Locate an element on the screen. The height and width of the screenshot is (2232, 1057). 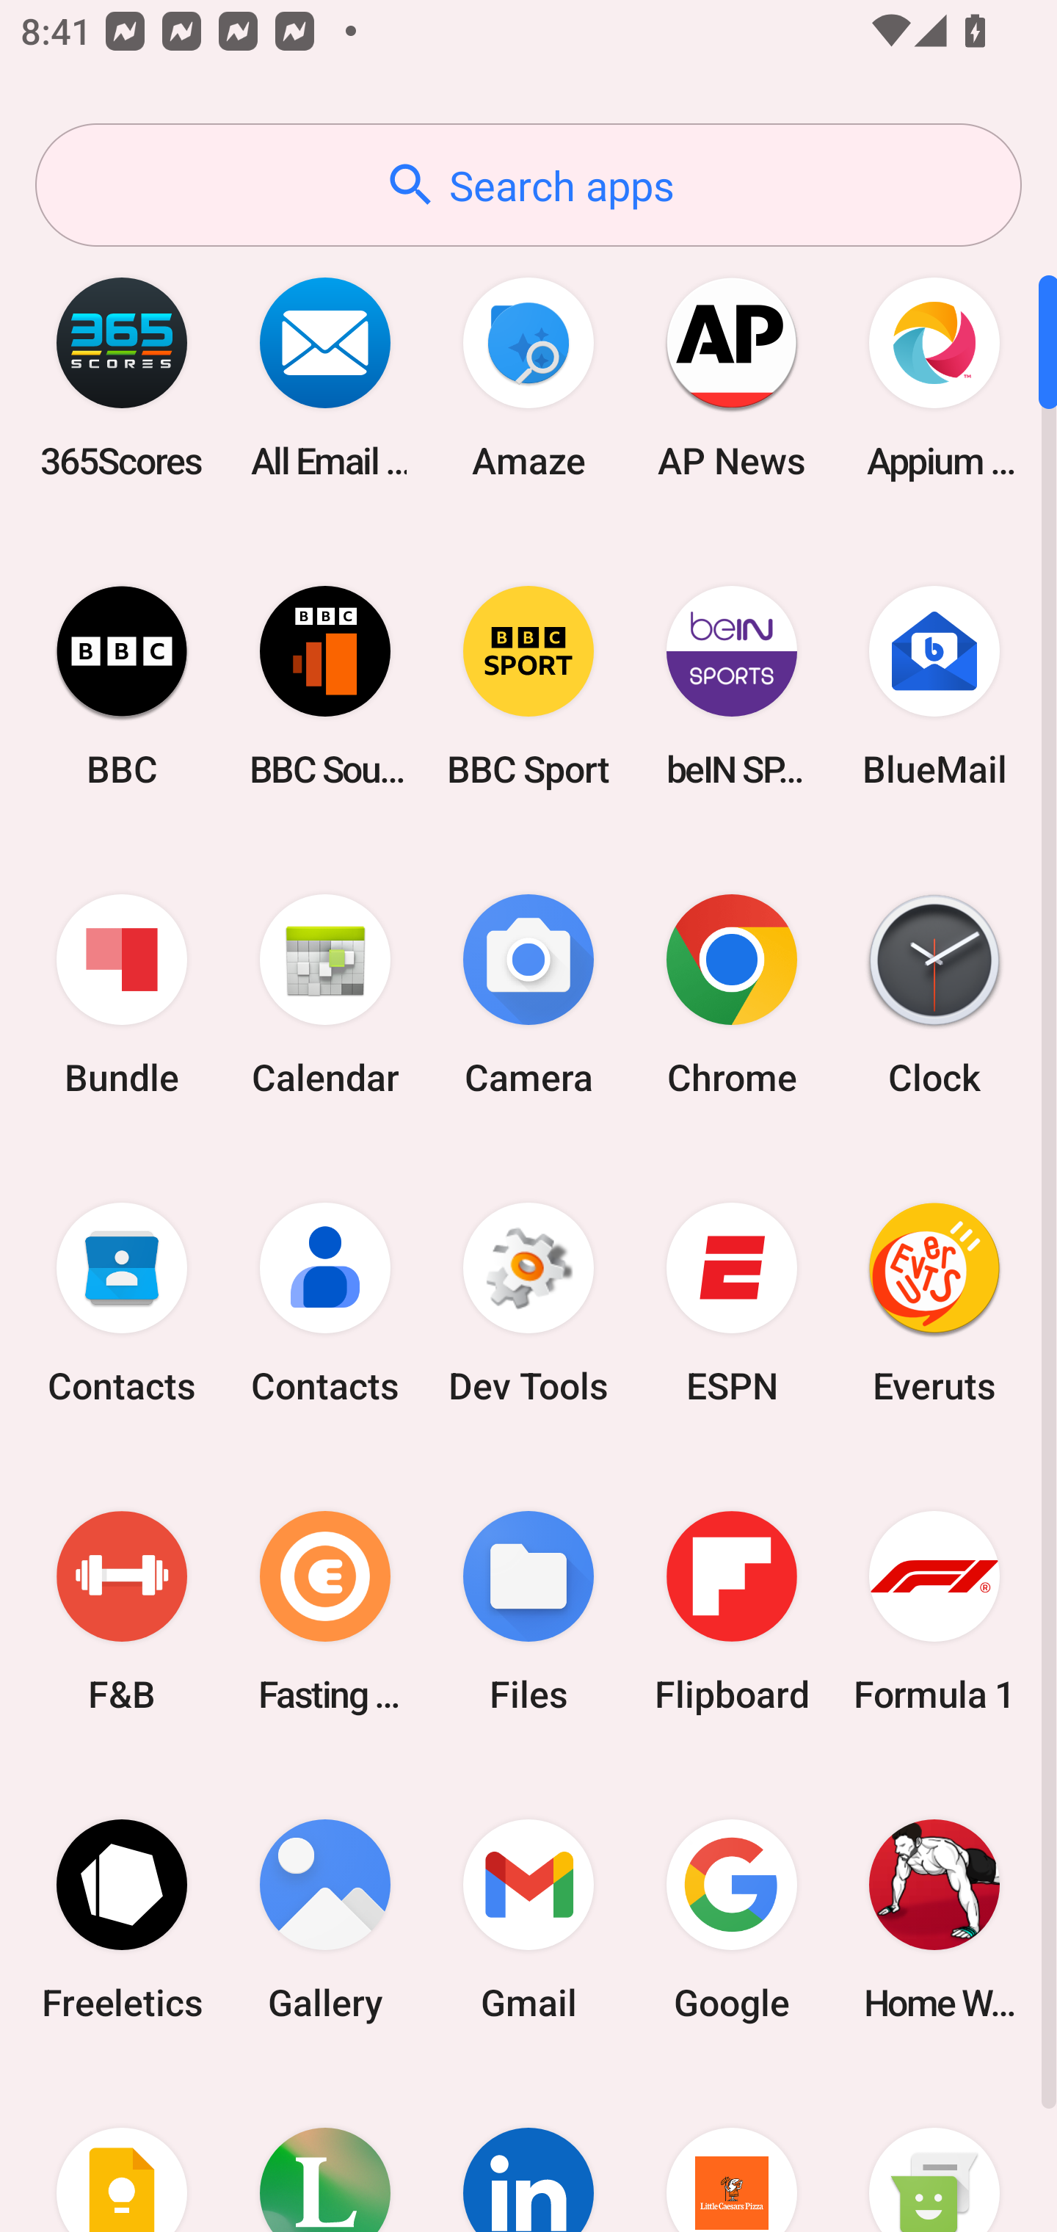
365Scores is located at coordinates (122, 377).